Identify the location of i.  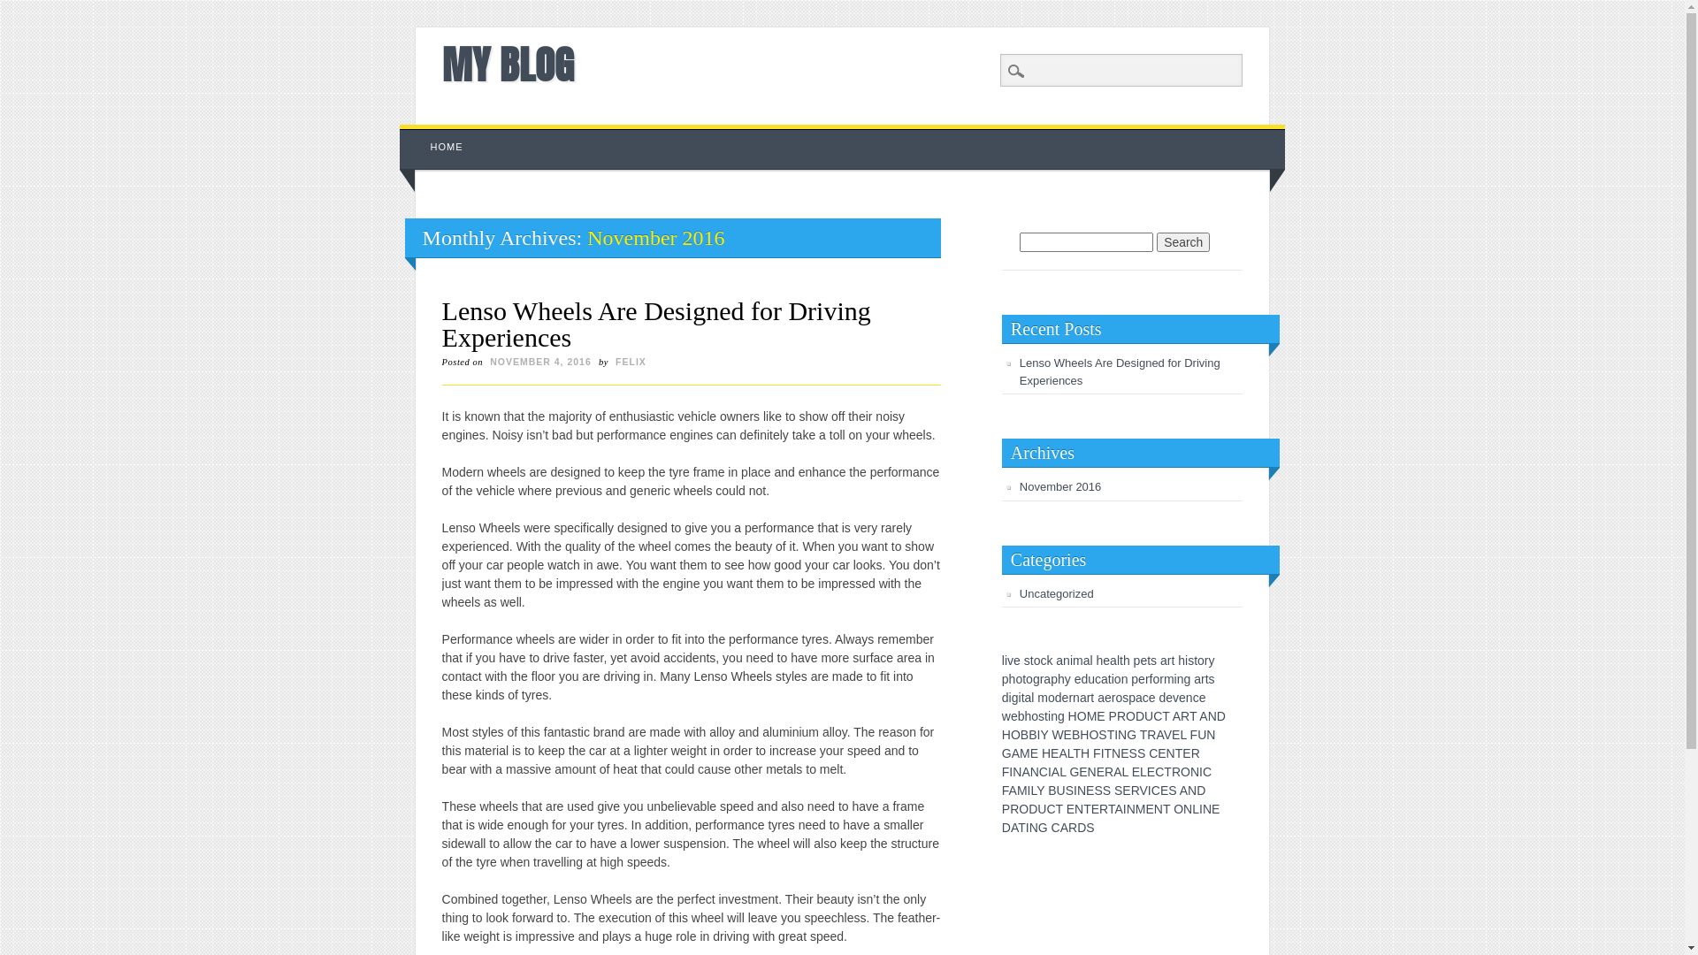
(1010, 698).